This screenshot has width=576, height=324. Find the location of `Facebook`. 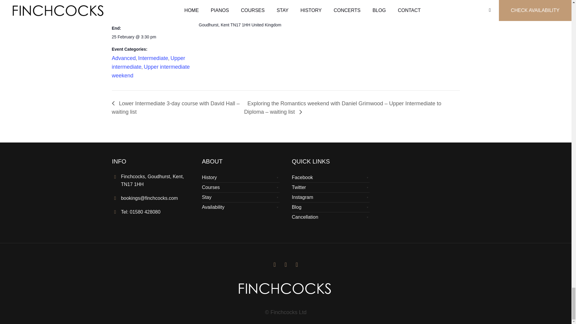

Facebook is located at coordinates (297, 265).